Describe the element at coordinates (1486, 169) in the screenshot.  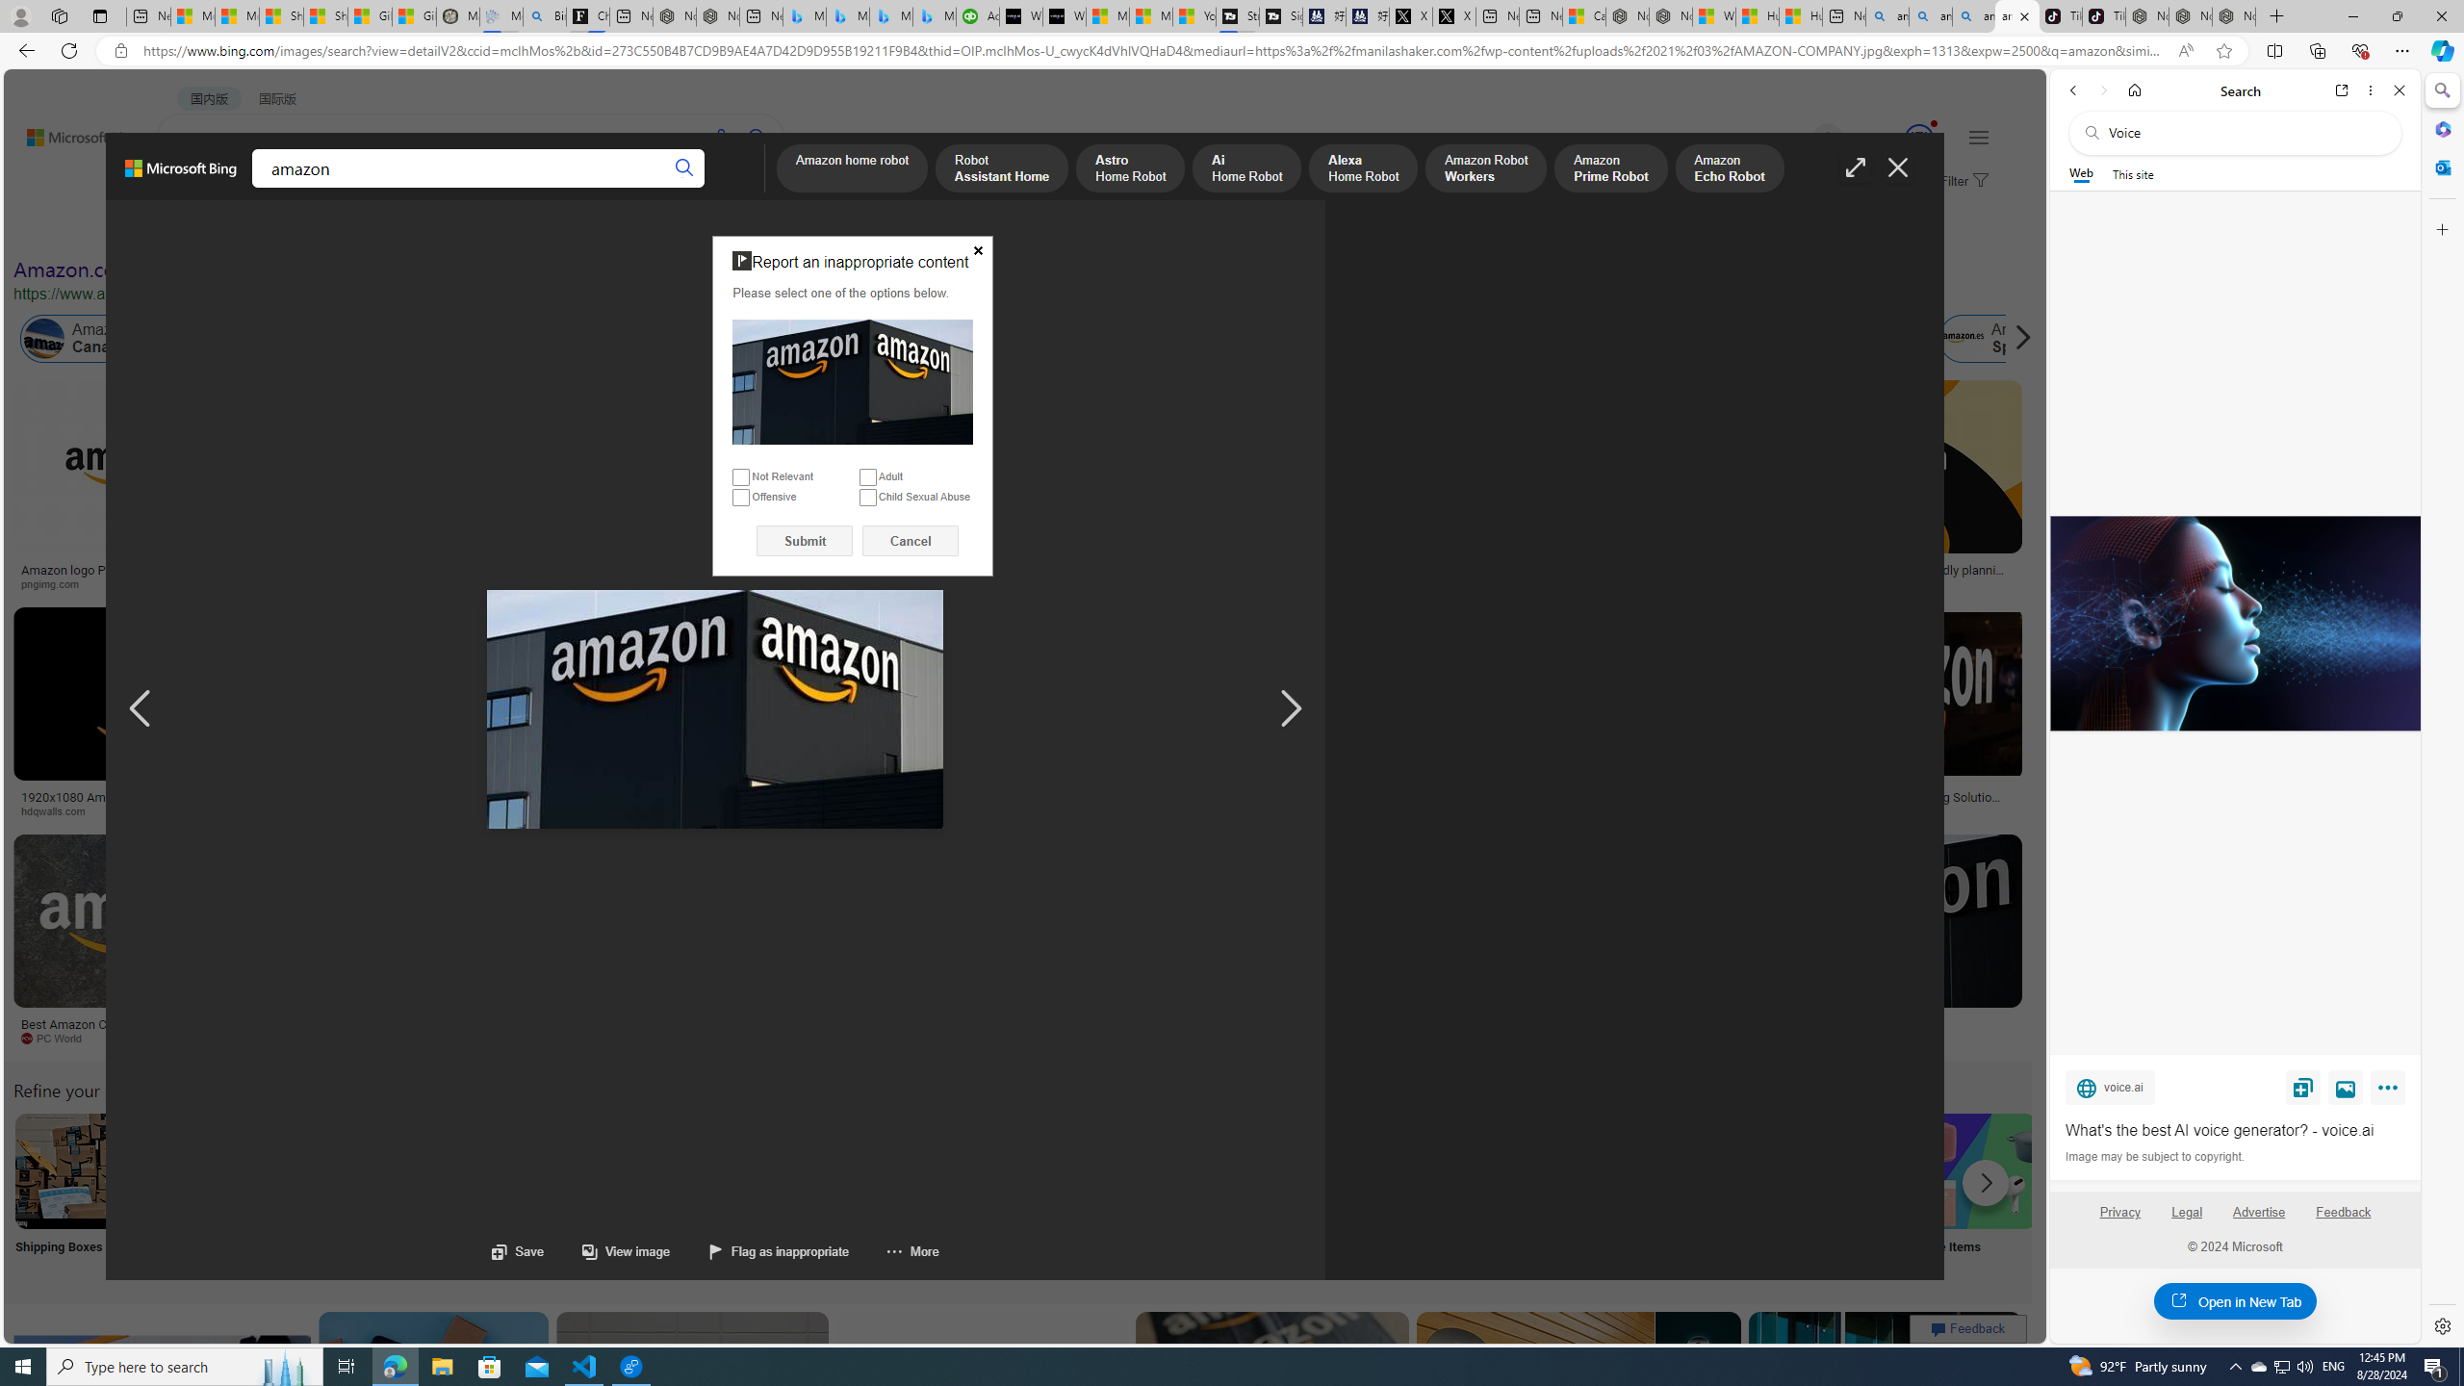
I see `Amazon Robot Workers` at that location.